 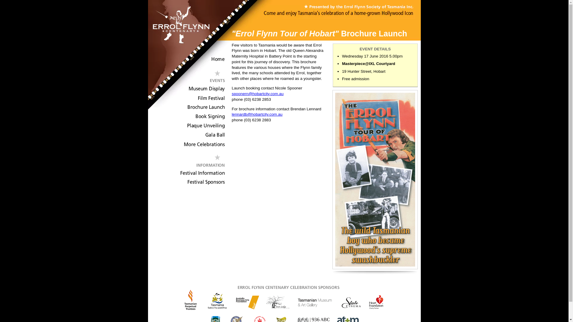 I want to click on Festival Sponsors, so click(x=186, y=182).